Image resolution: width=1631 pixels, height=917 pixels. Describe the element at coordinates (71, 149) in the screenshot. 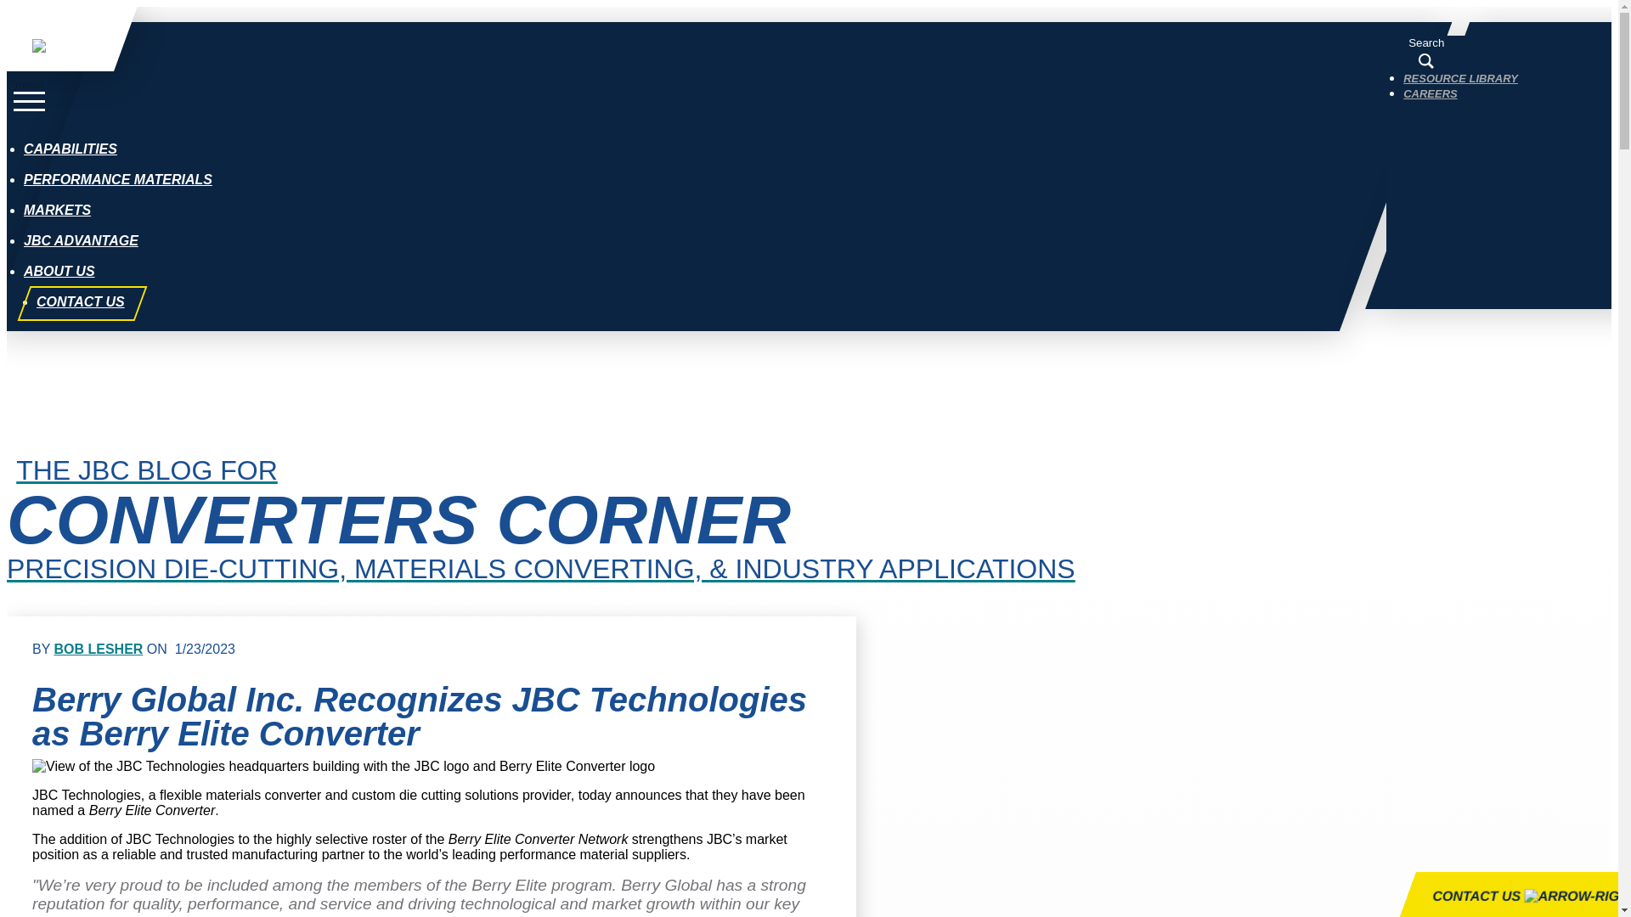

I see `CAPABILITIES` at that location.